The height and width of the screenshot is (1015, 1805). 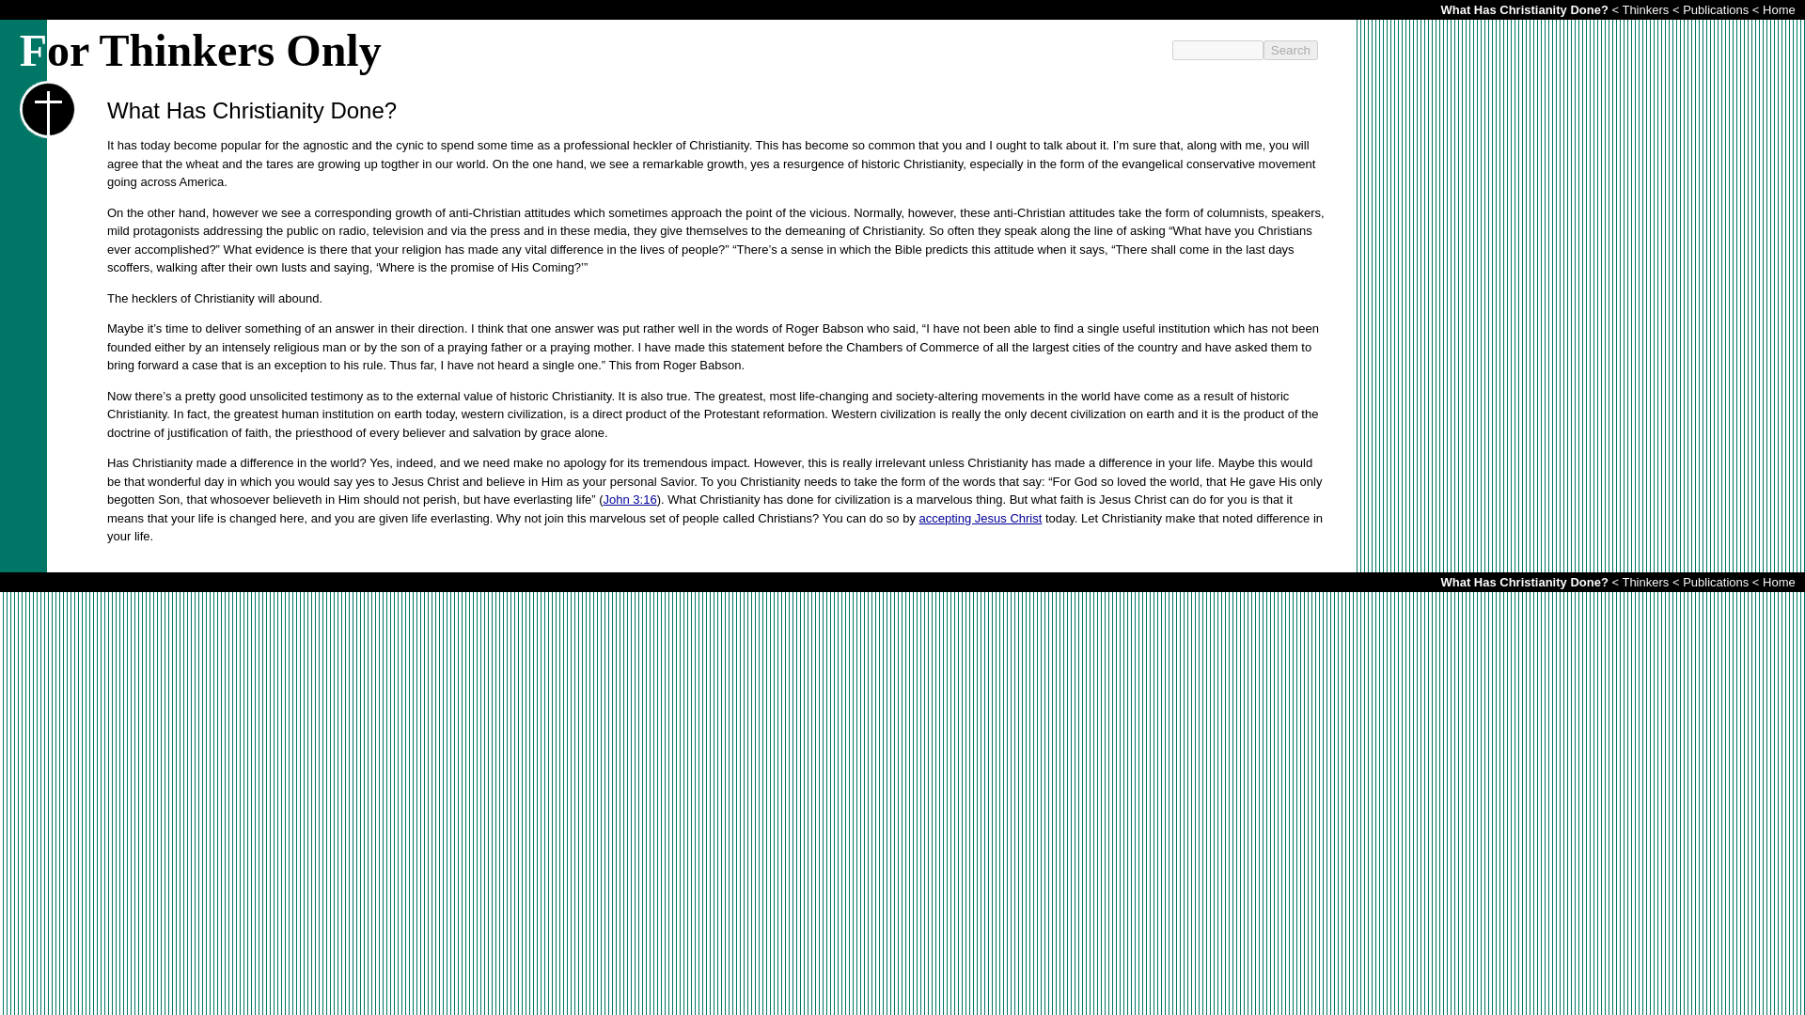 I want to click on John 3:16, so click(x=630, y=498).